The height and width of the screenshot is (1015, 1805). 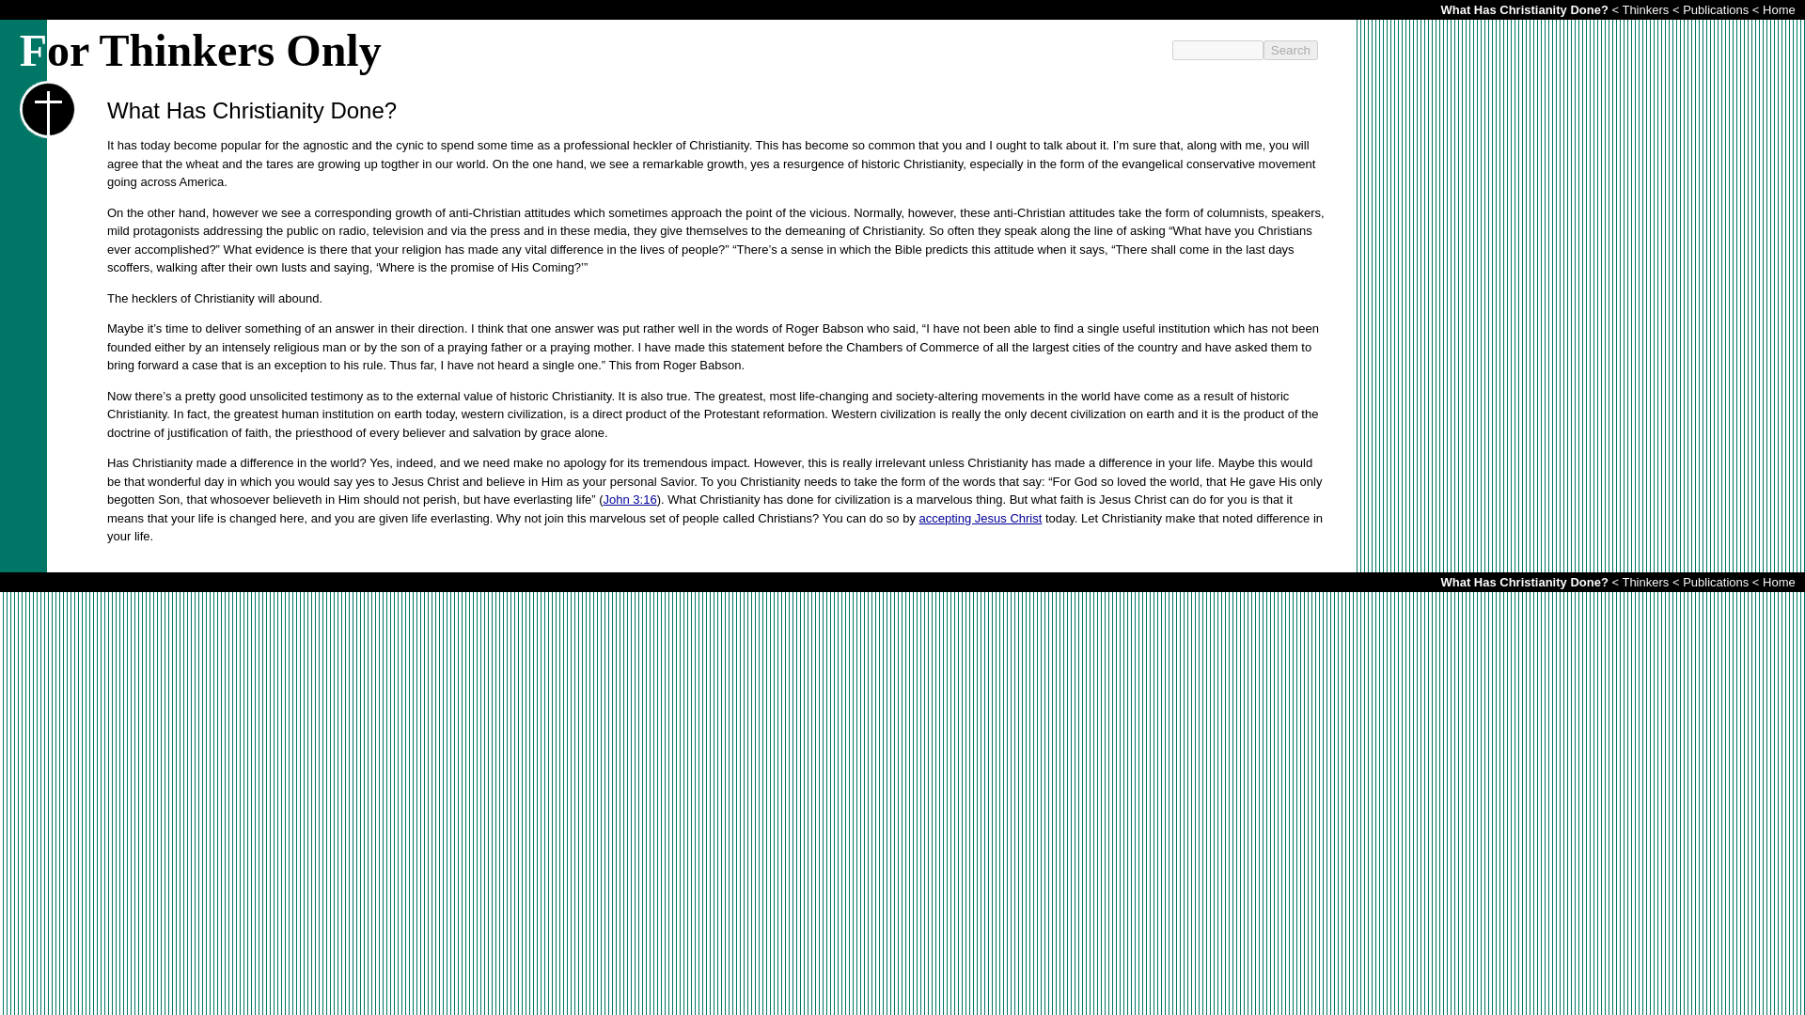 I want to click on John 3:16, so click(x=630, y=498).